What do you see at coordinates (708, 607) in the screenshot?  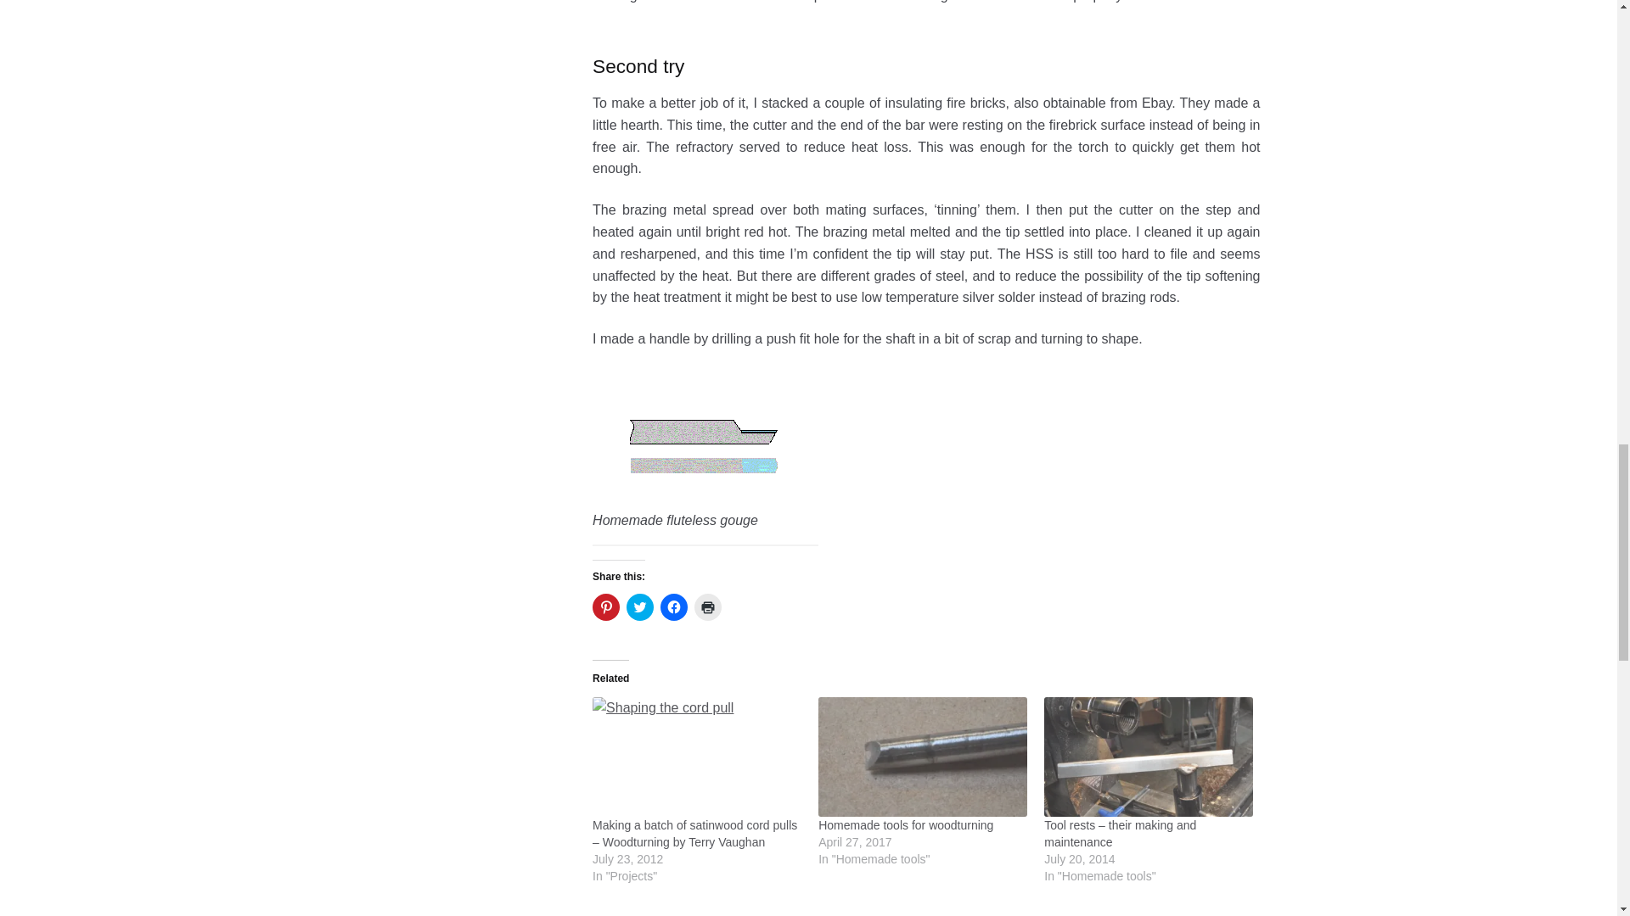 I see `Click to print` at bounding box center [708, 607].